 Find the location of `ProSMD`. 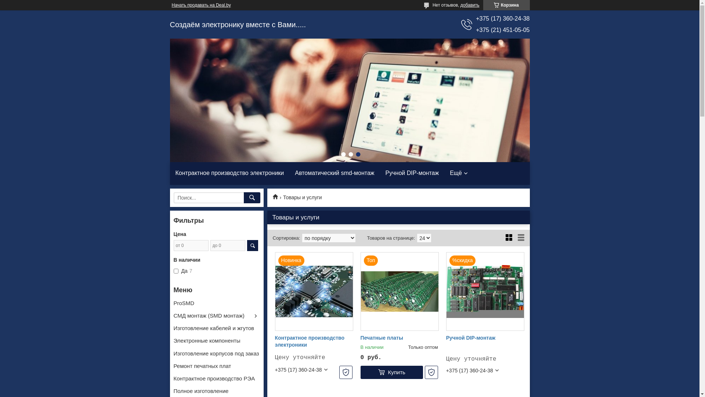

ProSMD is located at coordinates (184, 303).